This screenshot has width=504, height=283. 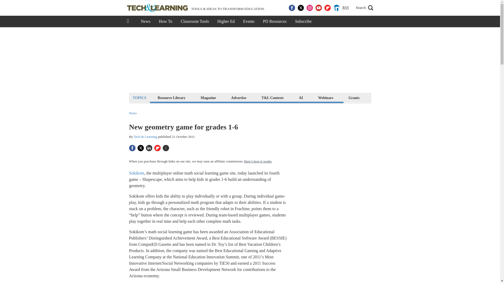 I want to click on RSS, so click(x=345, y=8).